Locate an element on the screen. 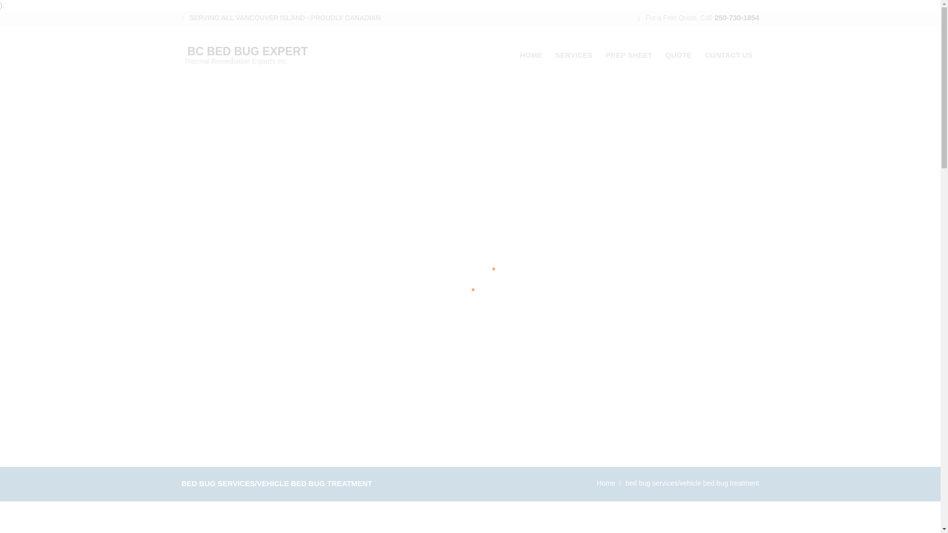  Home is located at coordinates (606, 483).